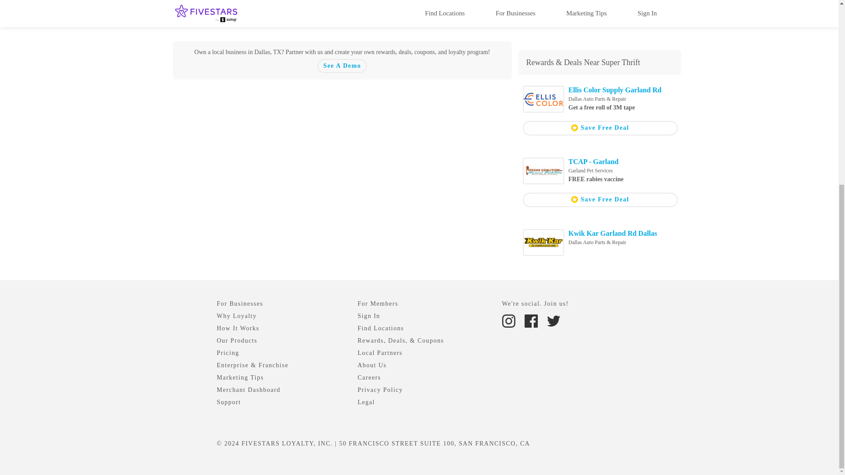 This screenshot has width=845, height=475. I want to click on Support and Customer Service, so click(228, 402).